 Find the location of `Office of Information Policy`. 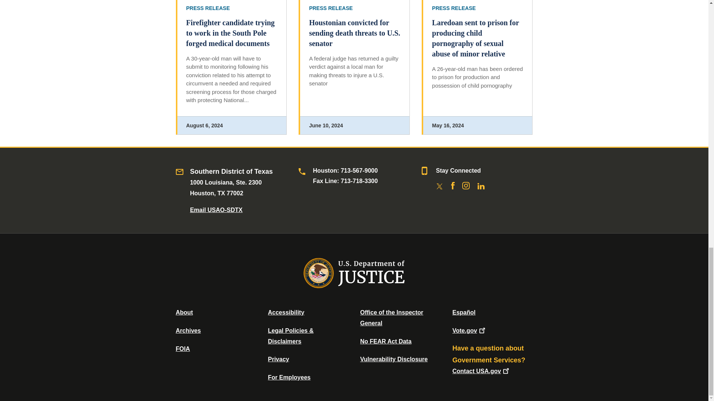

Office of Information Policy is located at coordinates (183, 349).